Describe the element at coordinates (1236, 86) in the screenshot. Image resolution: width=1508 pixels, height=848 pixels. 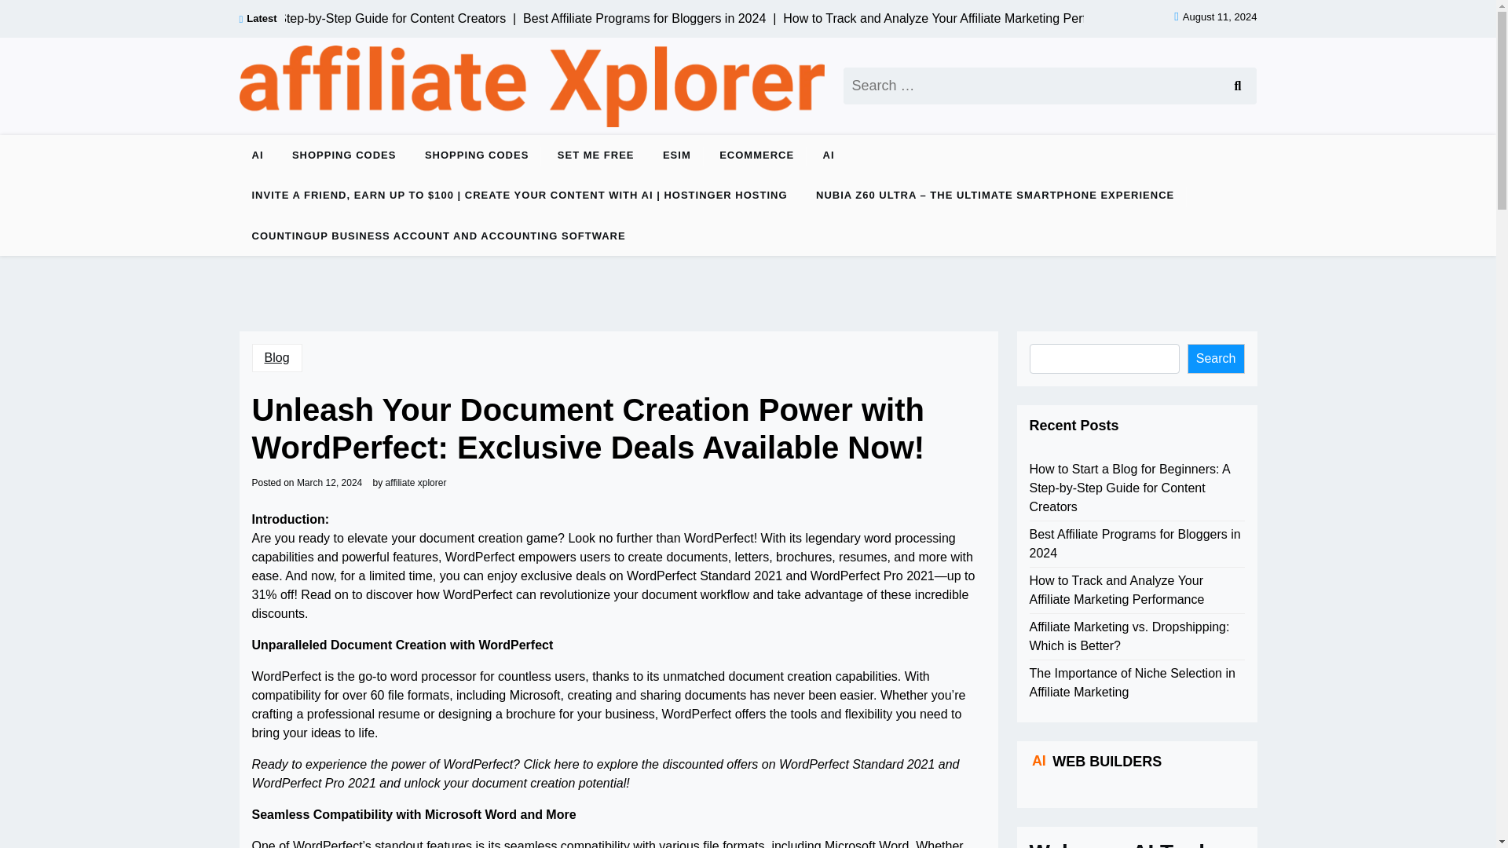
I see `Search` at that location.